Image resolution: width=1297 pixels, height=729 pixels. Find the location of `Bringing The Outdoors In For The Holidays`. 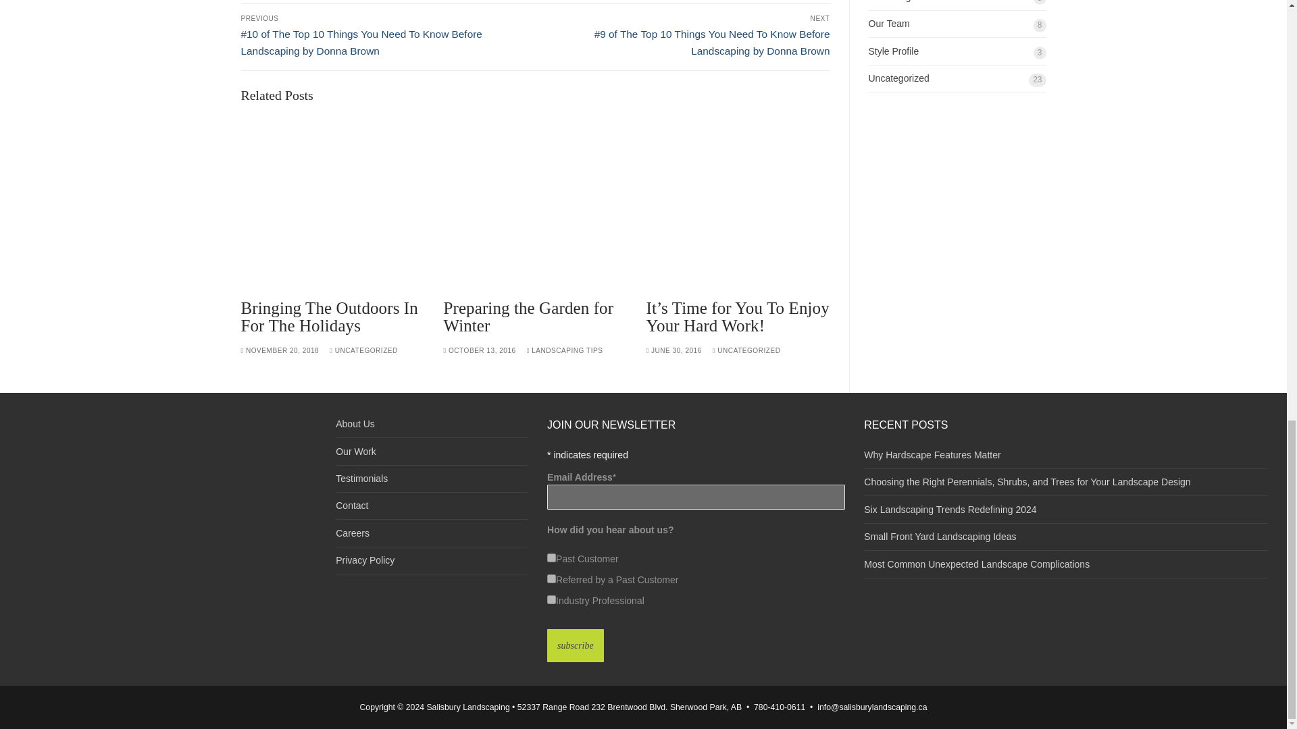

Bringing The Outdoors In For The Holidays is located at coordinates (328, 316).